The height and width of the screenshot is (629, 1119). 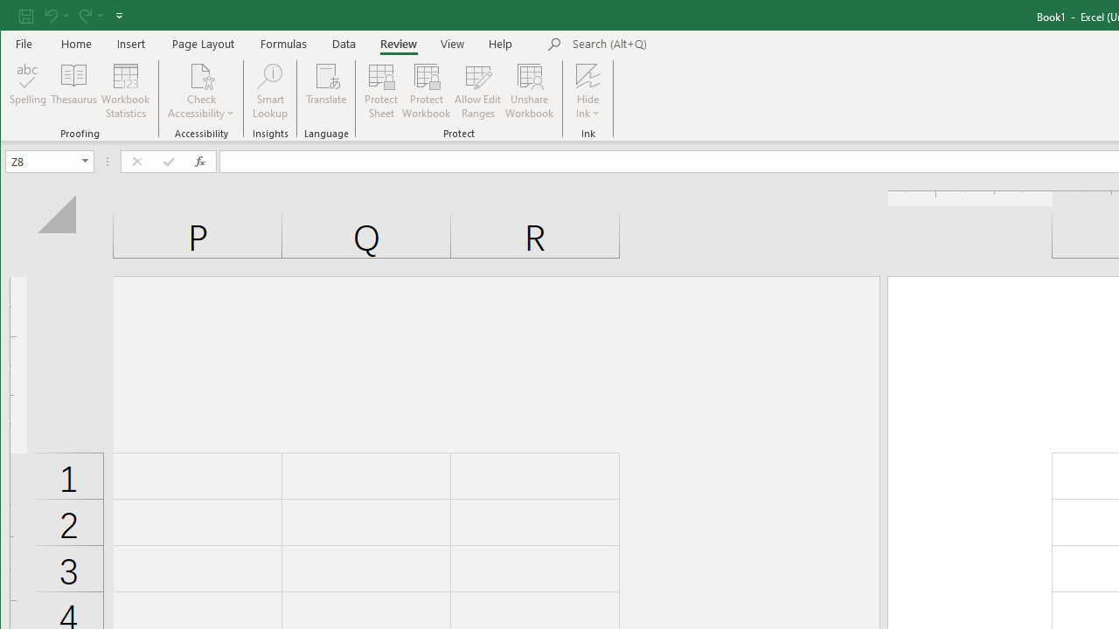 What do you see at coordinates (381, 91) in the screenshot?
I see `Protect Sheet...` at bounding box center [381, 91].